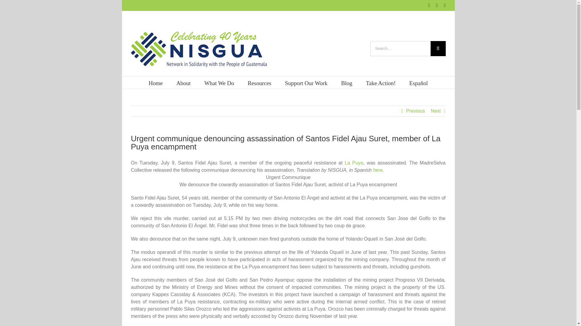  Describe the element at coordinates (346, 82) in the screenshot. I see `Blog` at that location.